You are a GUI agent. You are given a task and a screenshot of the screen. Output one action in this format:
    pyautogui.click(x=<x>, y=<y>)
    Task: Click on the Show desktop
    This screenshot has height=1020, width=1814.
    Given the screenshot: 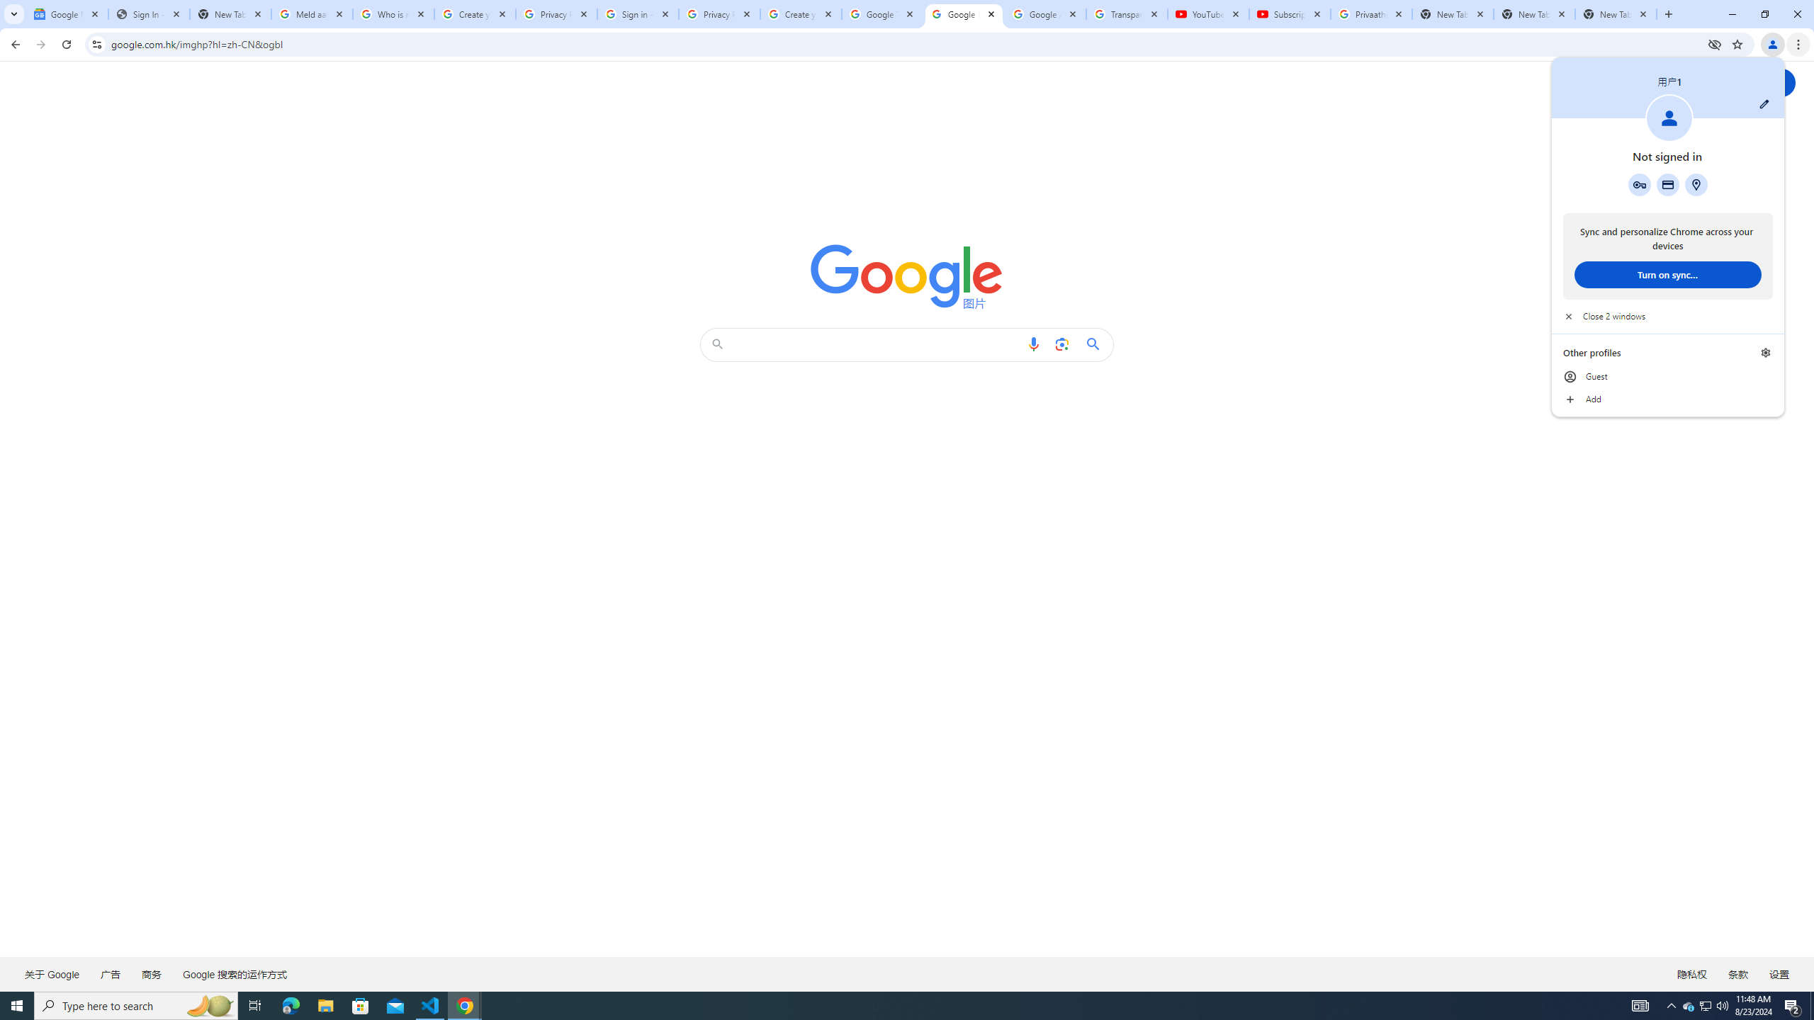 What is the action you would take?
    pyautogui.click(x=1668, y=184)
    